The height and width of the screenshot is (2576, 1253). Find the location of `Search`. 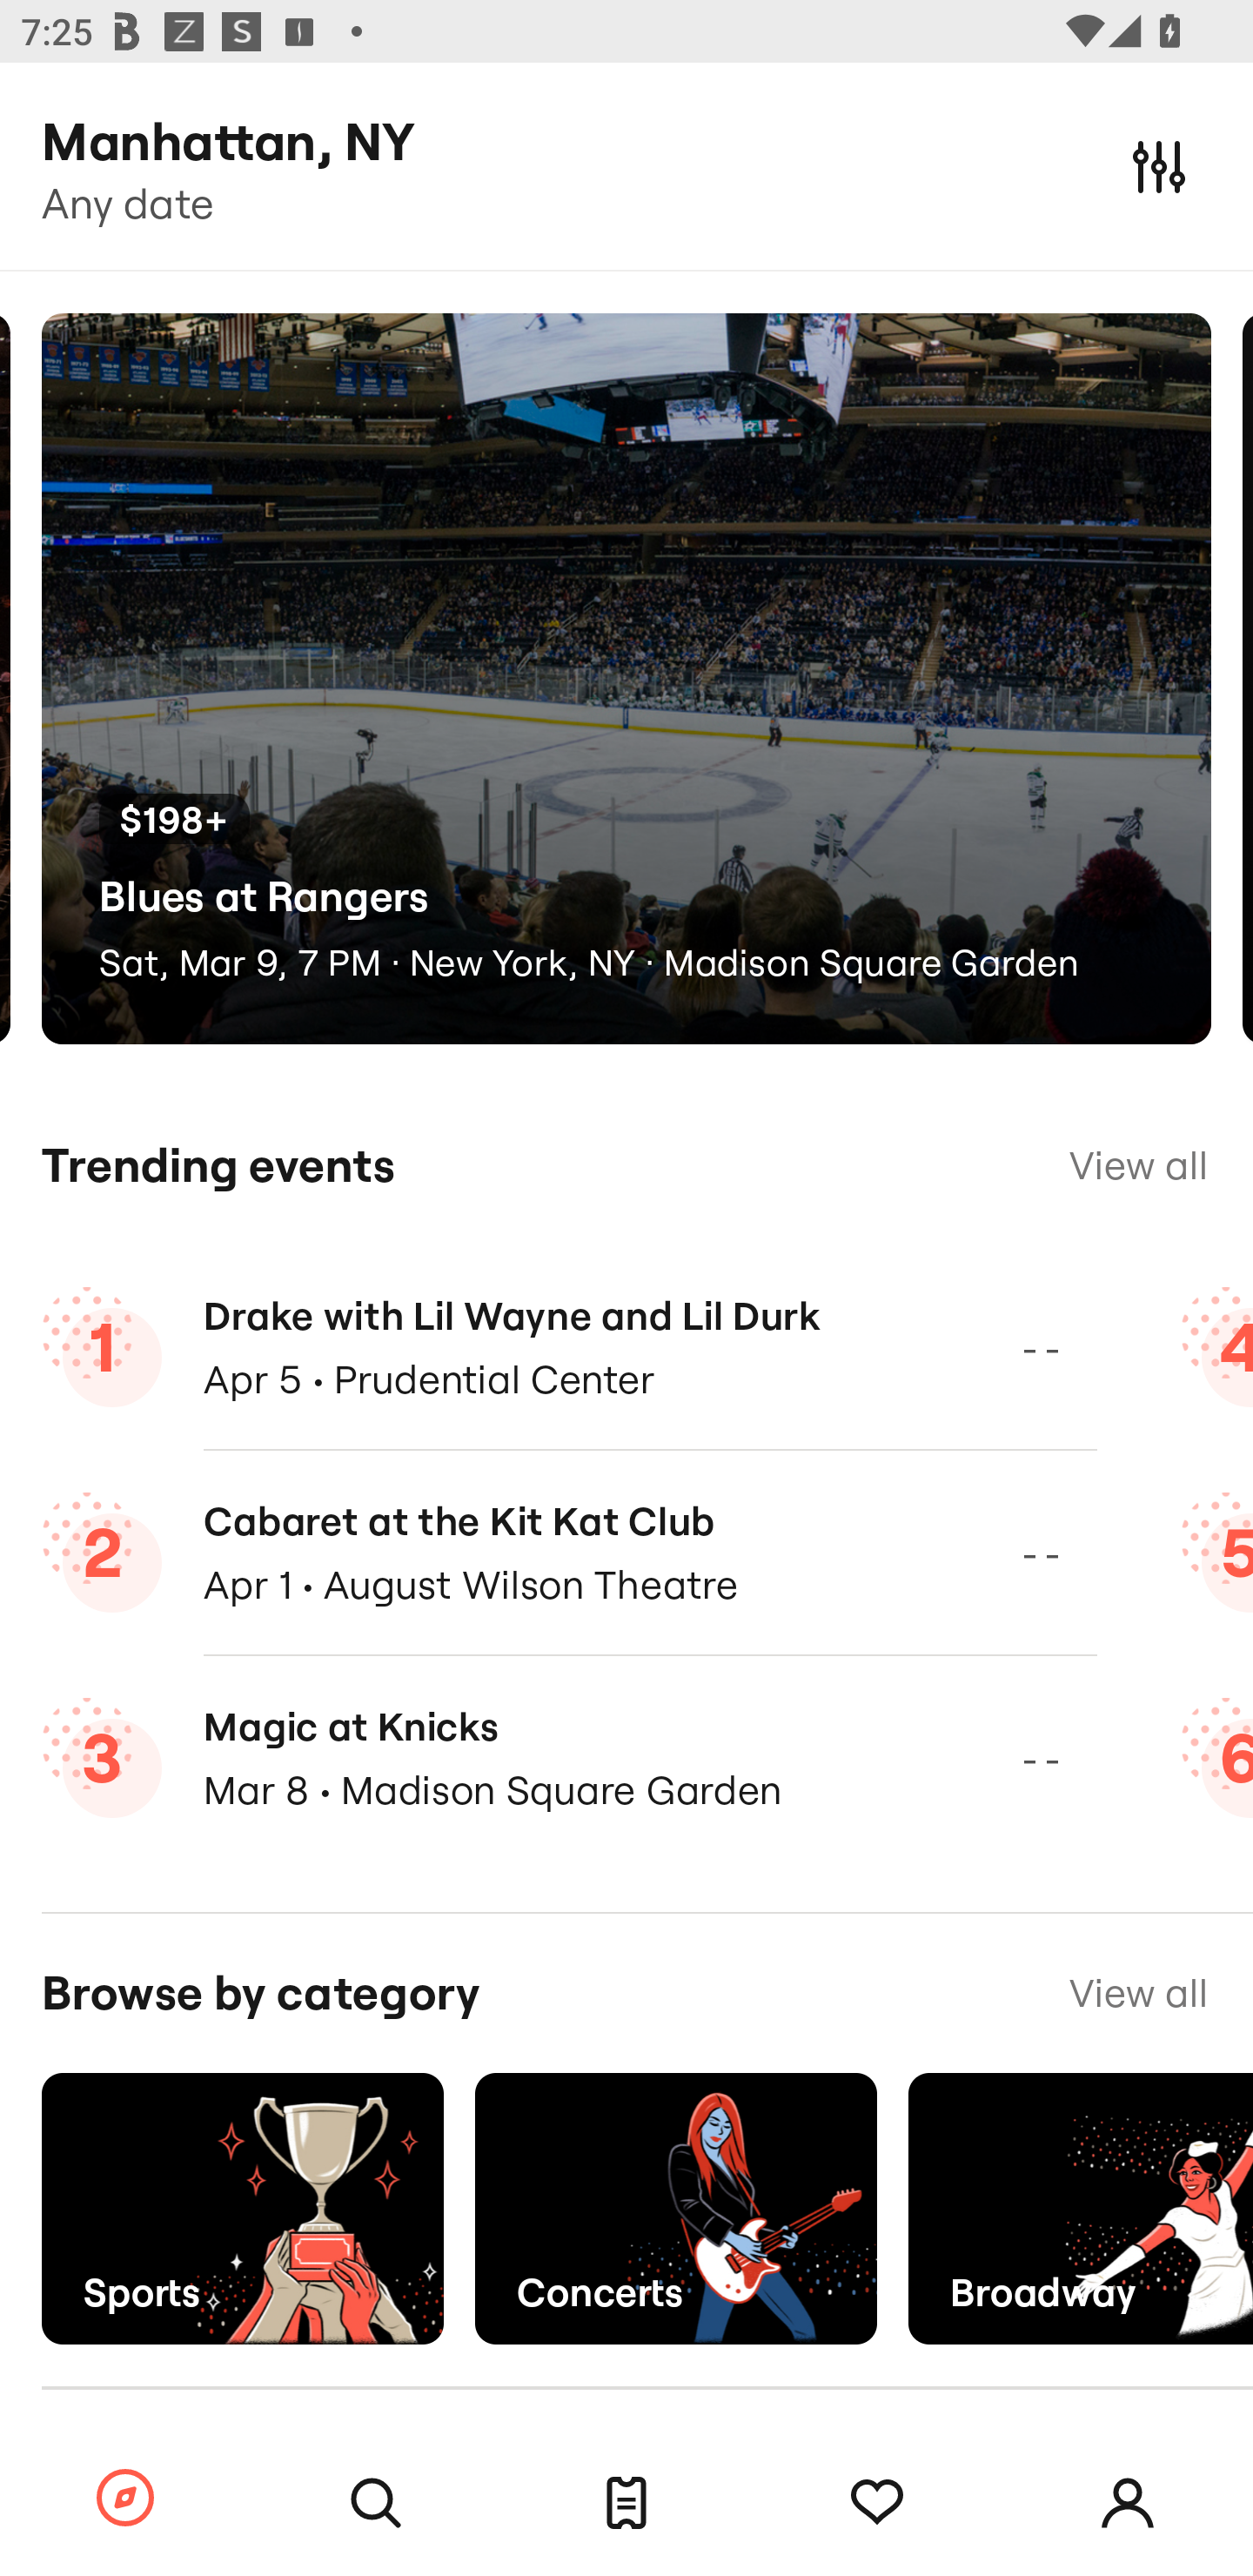

Search is located at coordinates (376, 2503).